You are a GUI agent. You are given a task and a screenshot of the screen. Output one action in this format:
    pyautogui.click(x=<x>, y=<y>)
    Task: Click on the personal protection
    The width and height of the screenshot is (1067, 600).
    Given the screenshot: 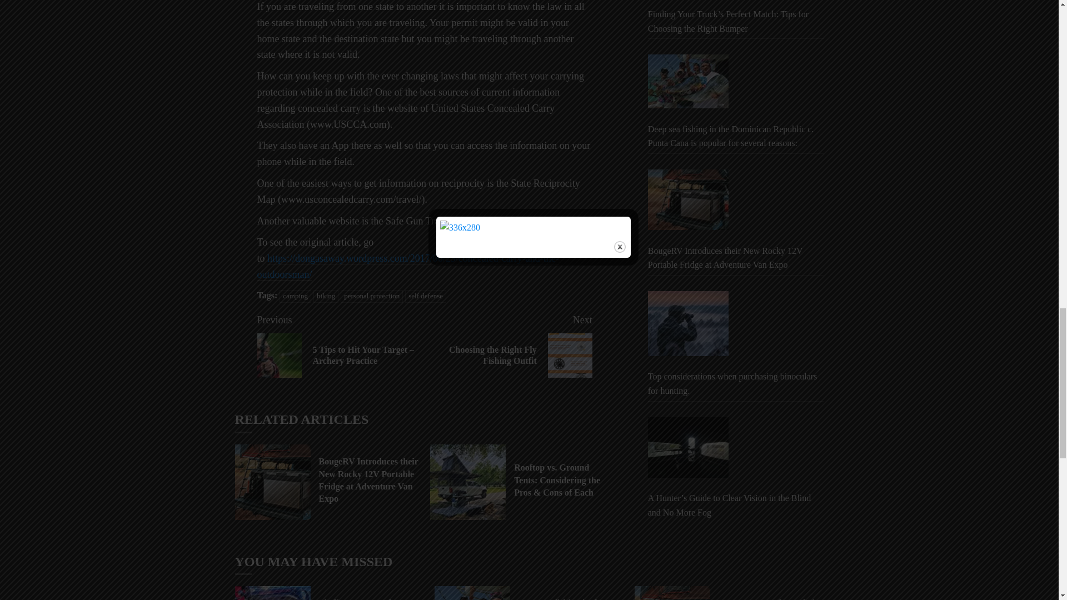 What is the action you would take?
    pyautogui.click(x=508, y=345)
    